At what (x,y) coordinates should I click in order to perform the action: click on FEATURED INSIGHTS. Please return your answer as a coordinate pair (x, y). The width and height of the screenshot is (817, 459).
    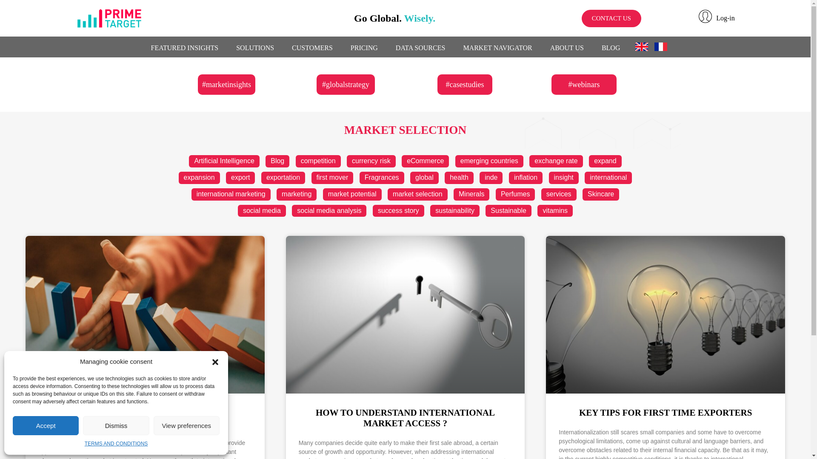
    Looking at the image, I should click on (185, 48).